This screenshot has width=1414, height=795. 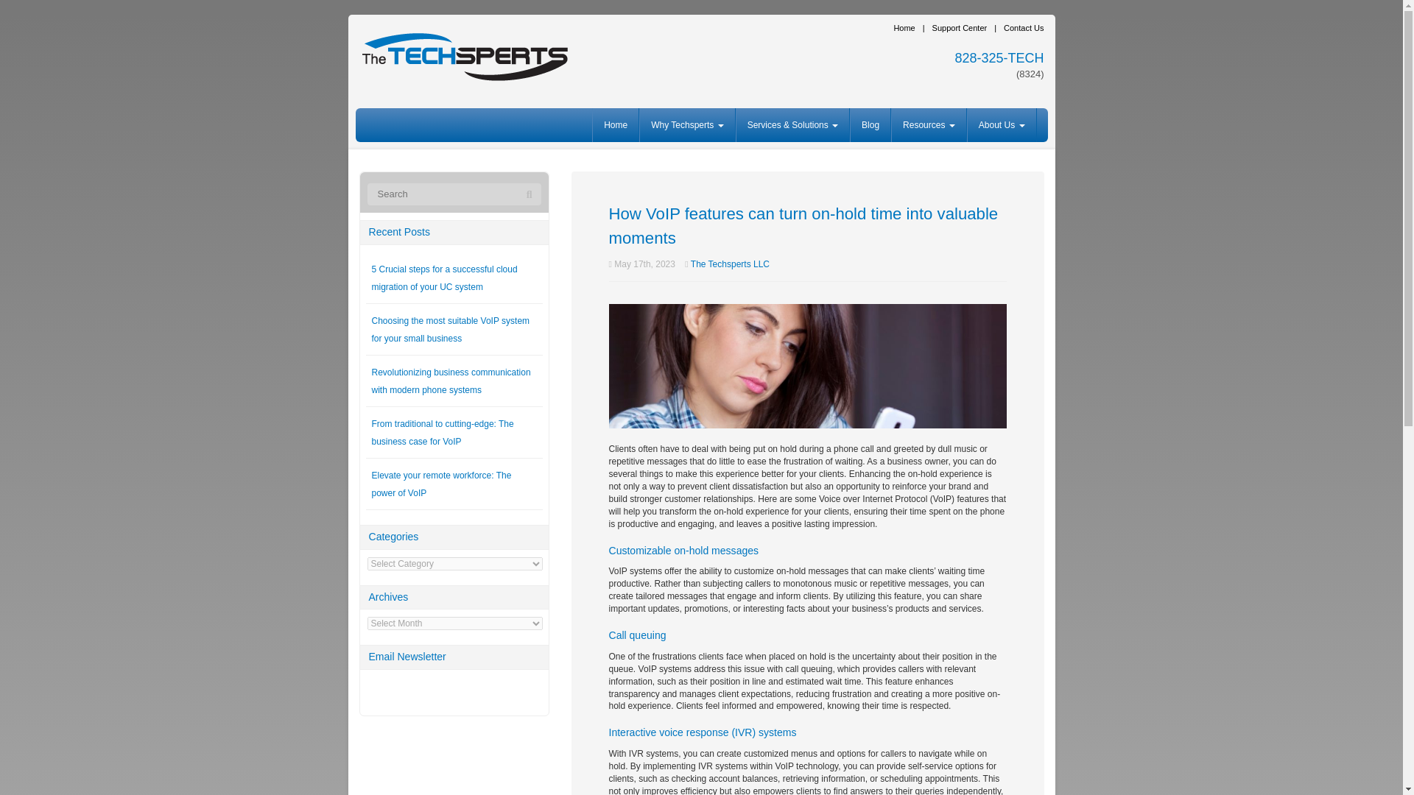 I want to click on From traditional to cutting-edge: The business case for VoIP, so click(x=442, y=433).